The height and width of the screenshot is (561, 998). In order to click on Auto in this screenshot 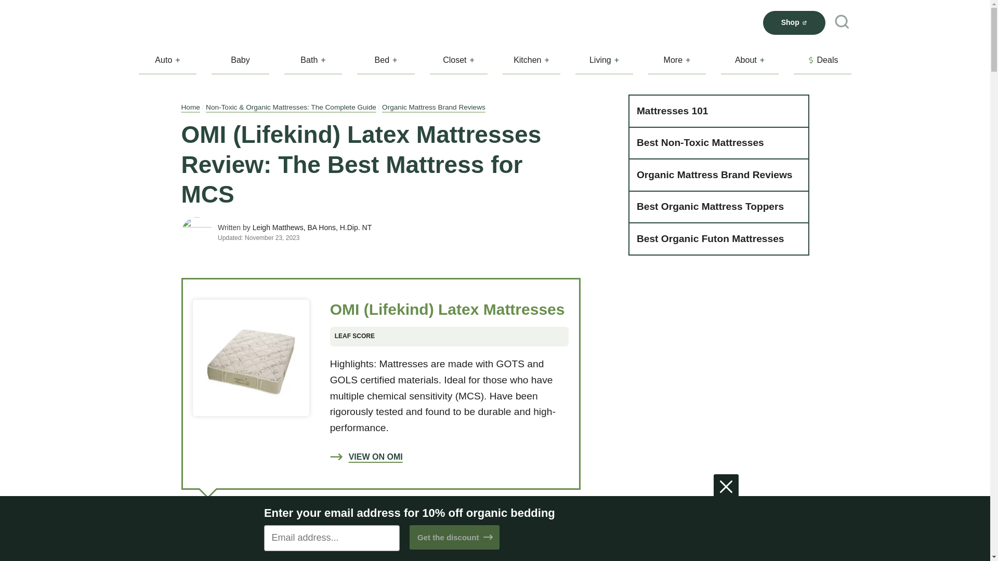, I will do `click(167, 60)`.